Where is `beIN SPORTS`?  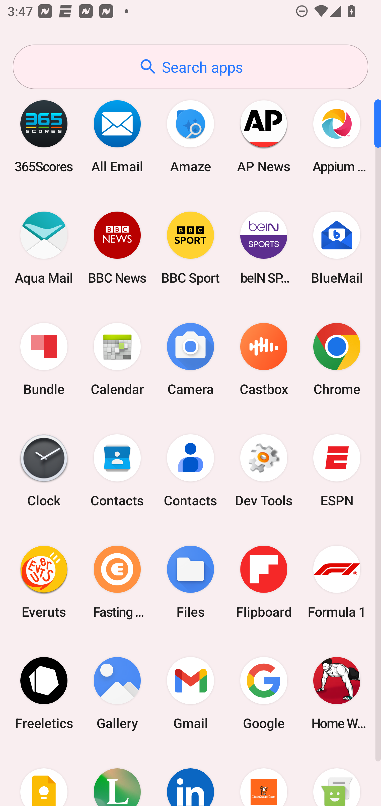 beIN SPORTS is located at coordinates (264, 248).